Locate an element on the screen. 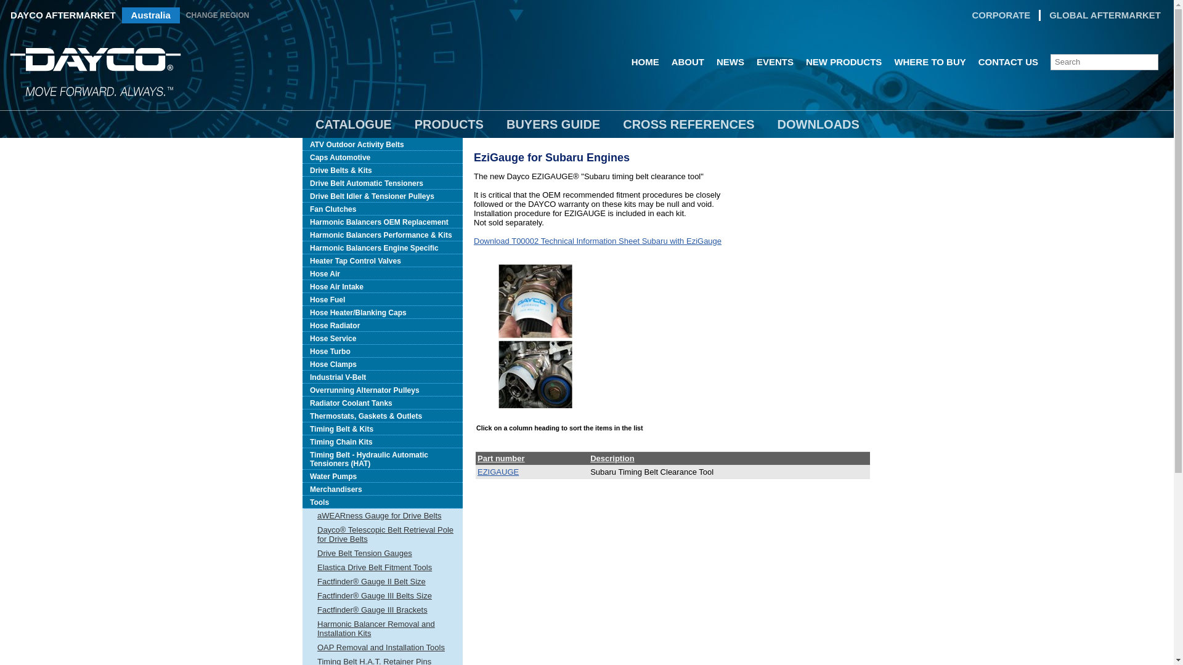  Timing Belt - Hydraulic Automatic Tensioners (HAT) is located at coordinates (383, 459).